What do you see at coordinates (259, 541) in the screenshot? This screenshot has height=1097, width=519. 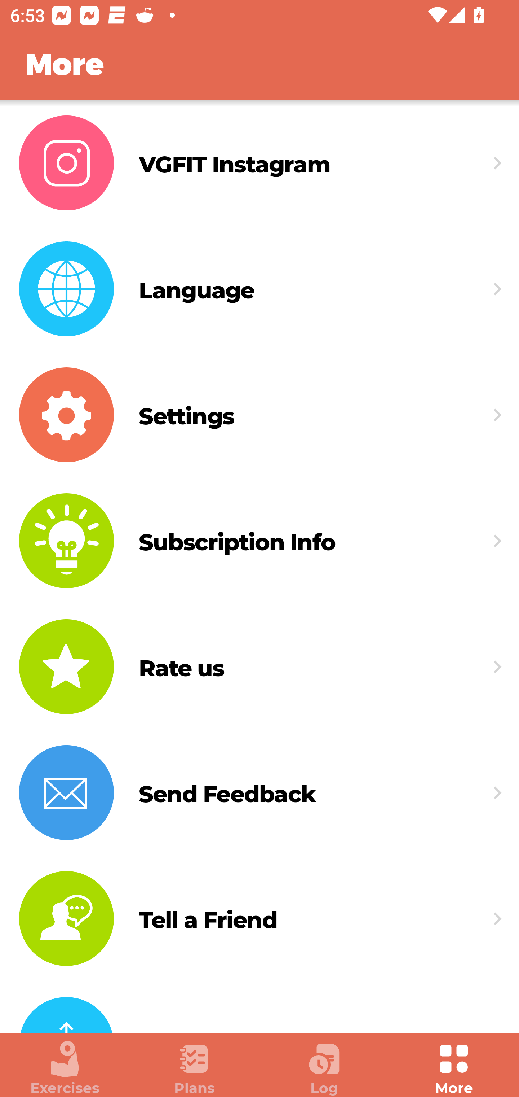 I see `Subscription Info` at bounding box center [259, 541].